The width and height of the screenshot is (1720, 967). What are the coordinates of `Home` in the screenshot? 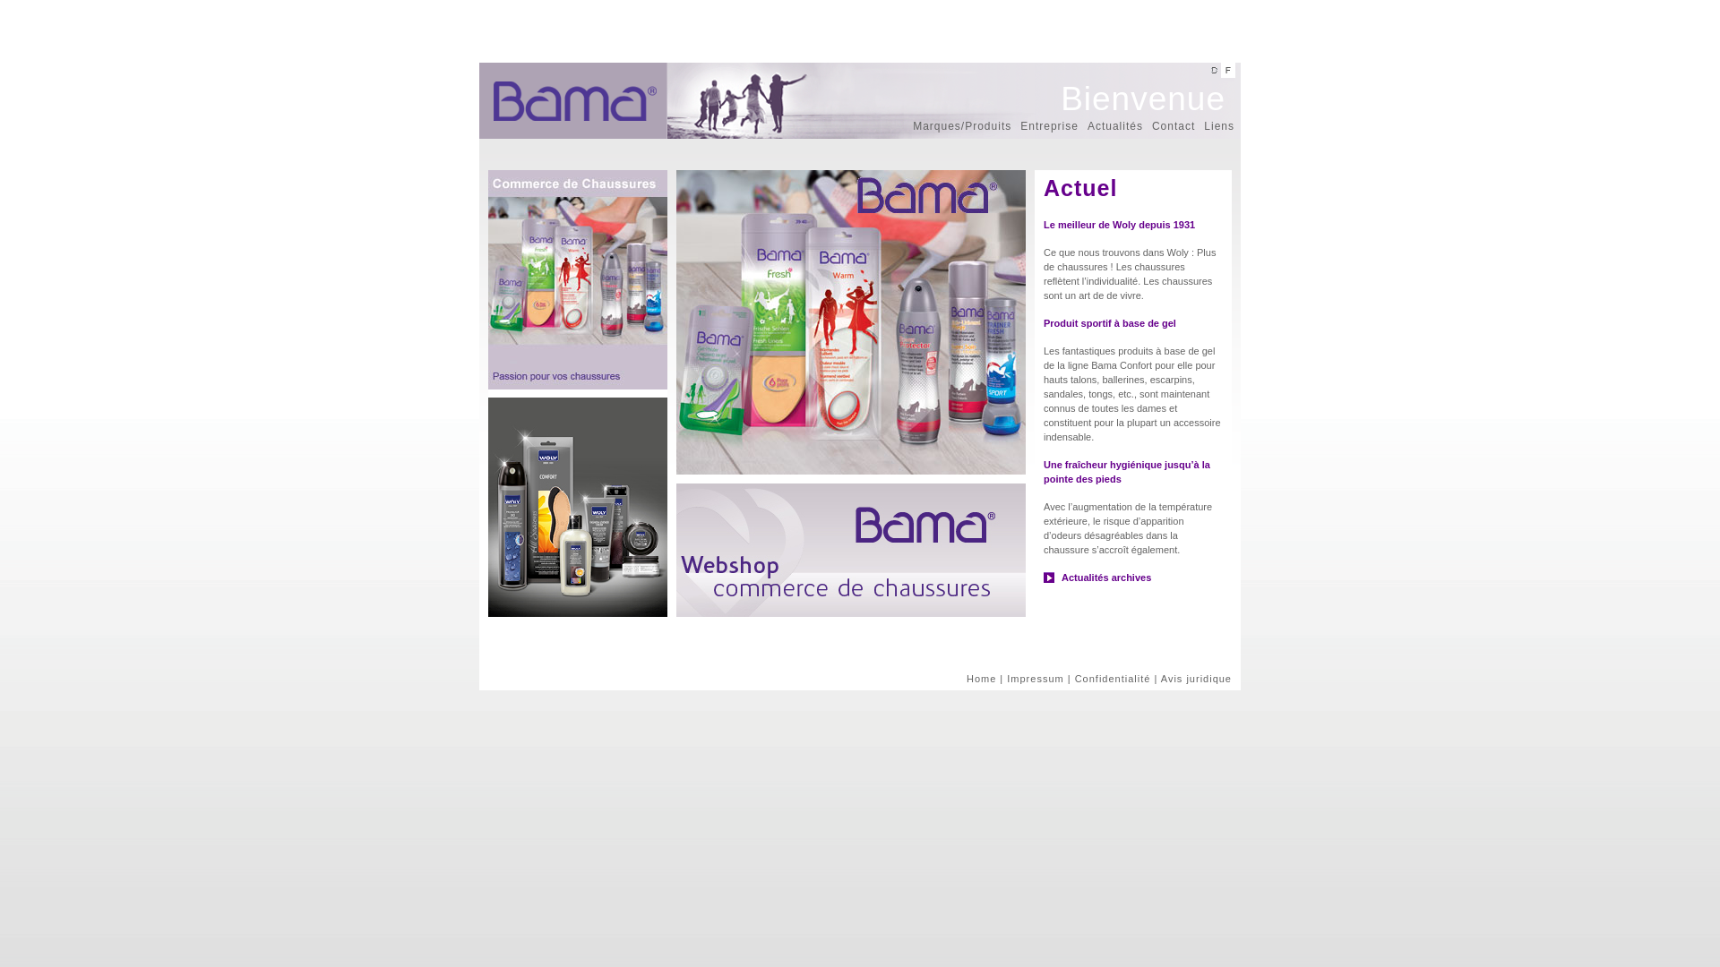 It's located at (982, 679).